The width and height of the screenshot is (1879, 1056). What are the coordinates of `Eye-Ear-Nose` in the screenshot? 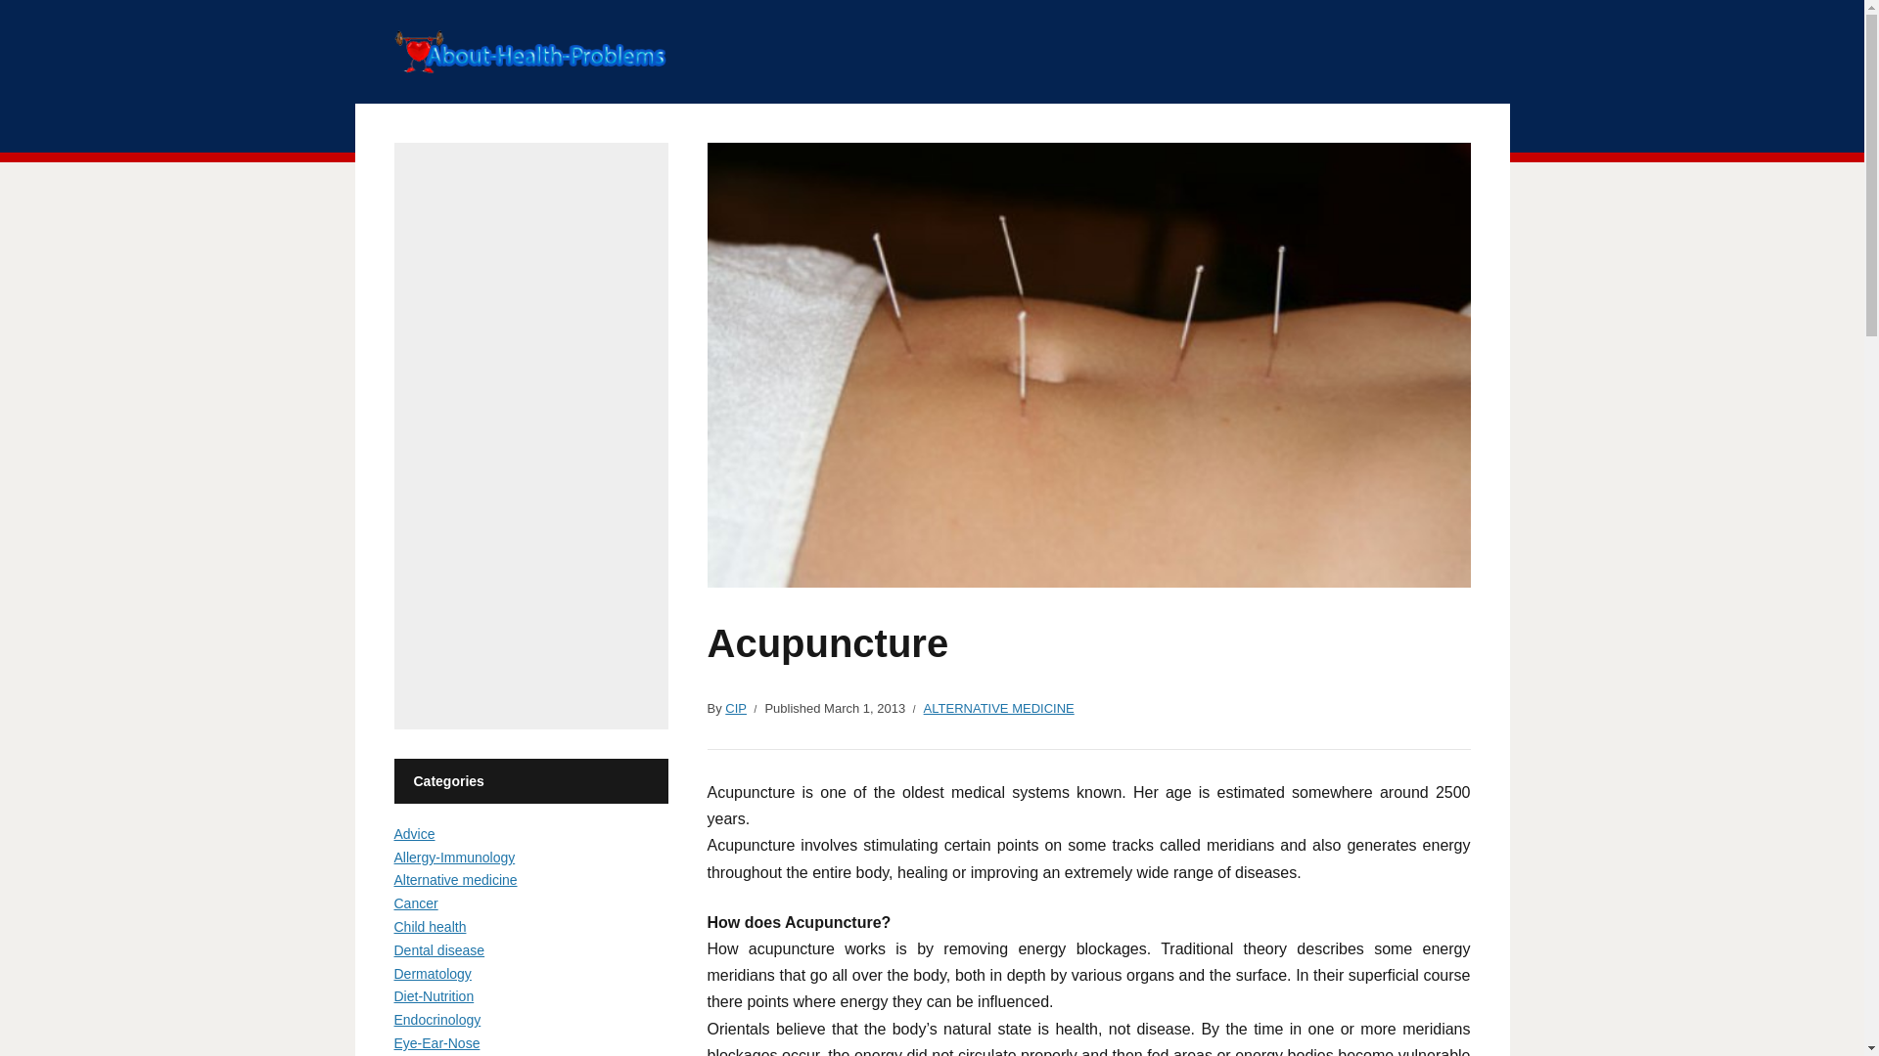 It's located at (435, 1042).